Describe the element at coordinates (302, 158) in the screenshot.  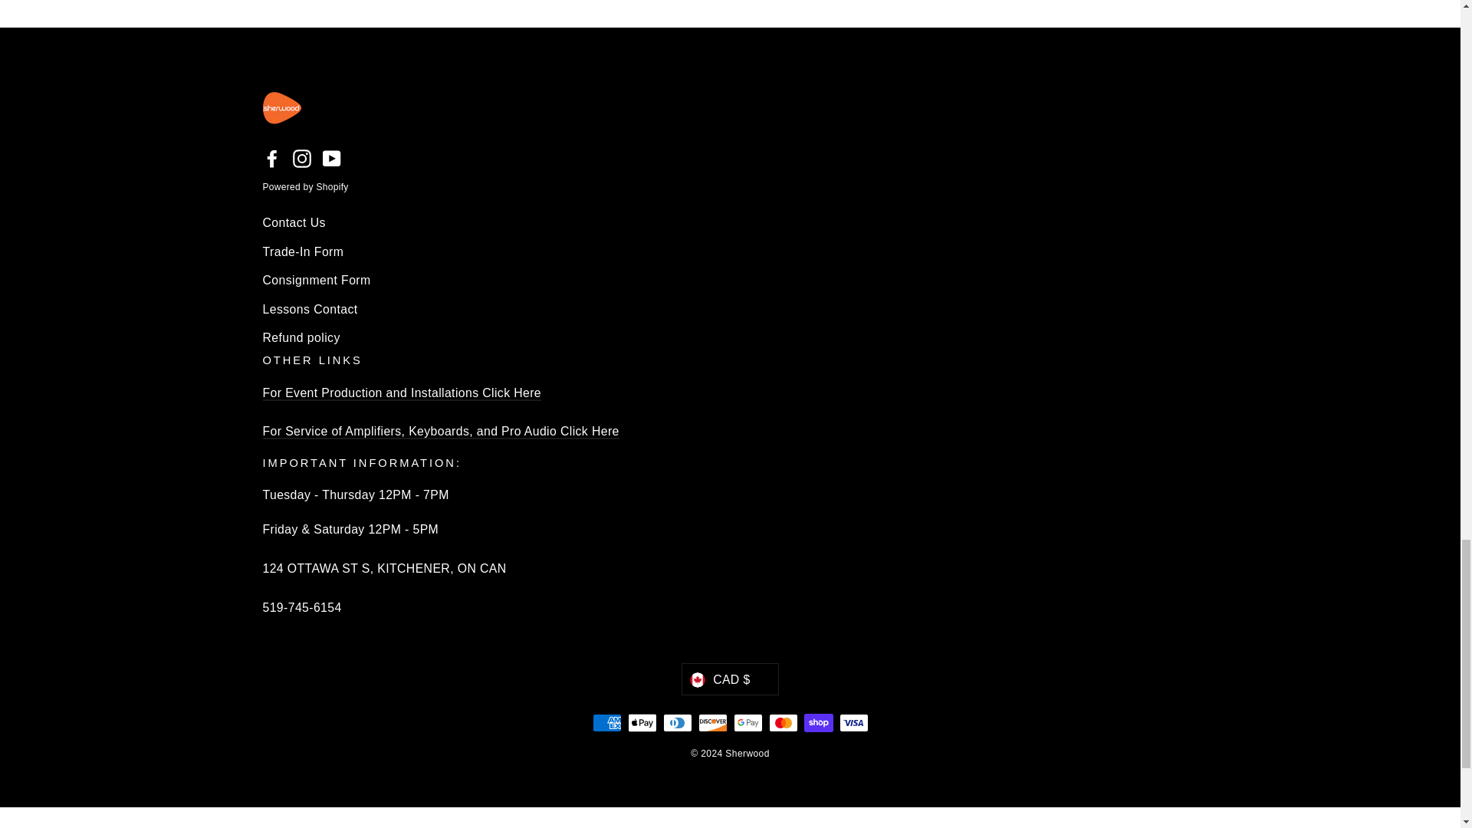
I see `Sherwood on Instagram` at that location.